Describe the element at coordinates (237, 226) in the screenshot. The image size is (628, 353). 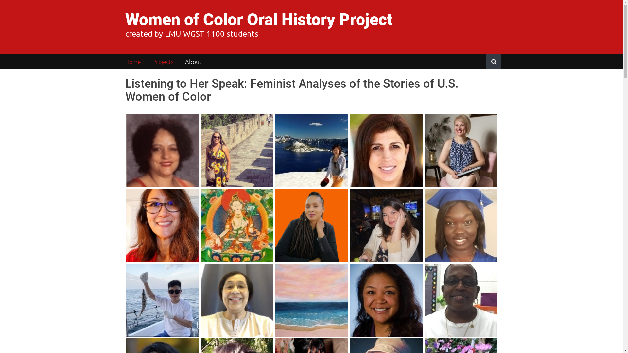
I see `Paige&#039;s Interview with Karen` at that location.